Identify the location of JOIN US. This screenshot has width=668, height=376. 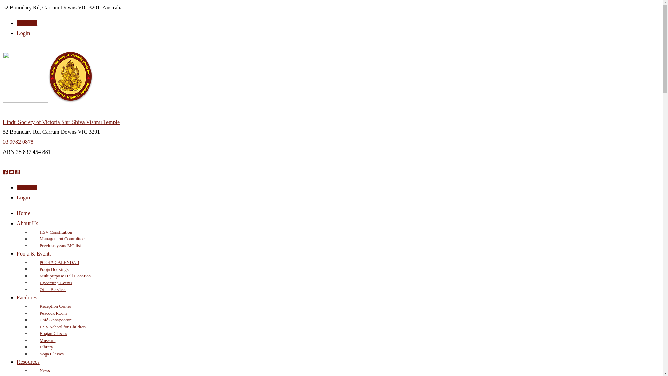
(27, 23).